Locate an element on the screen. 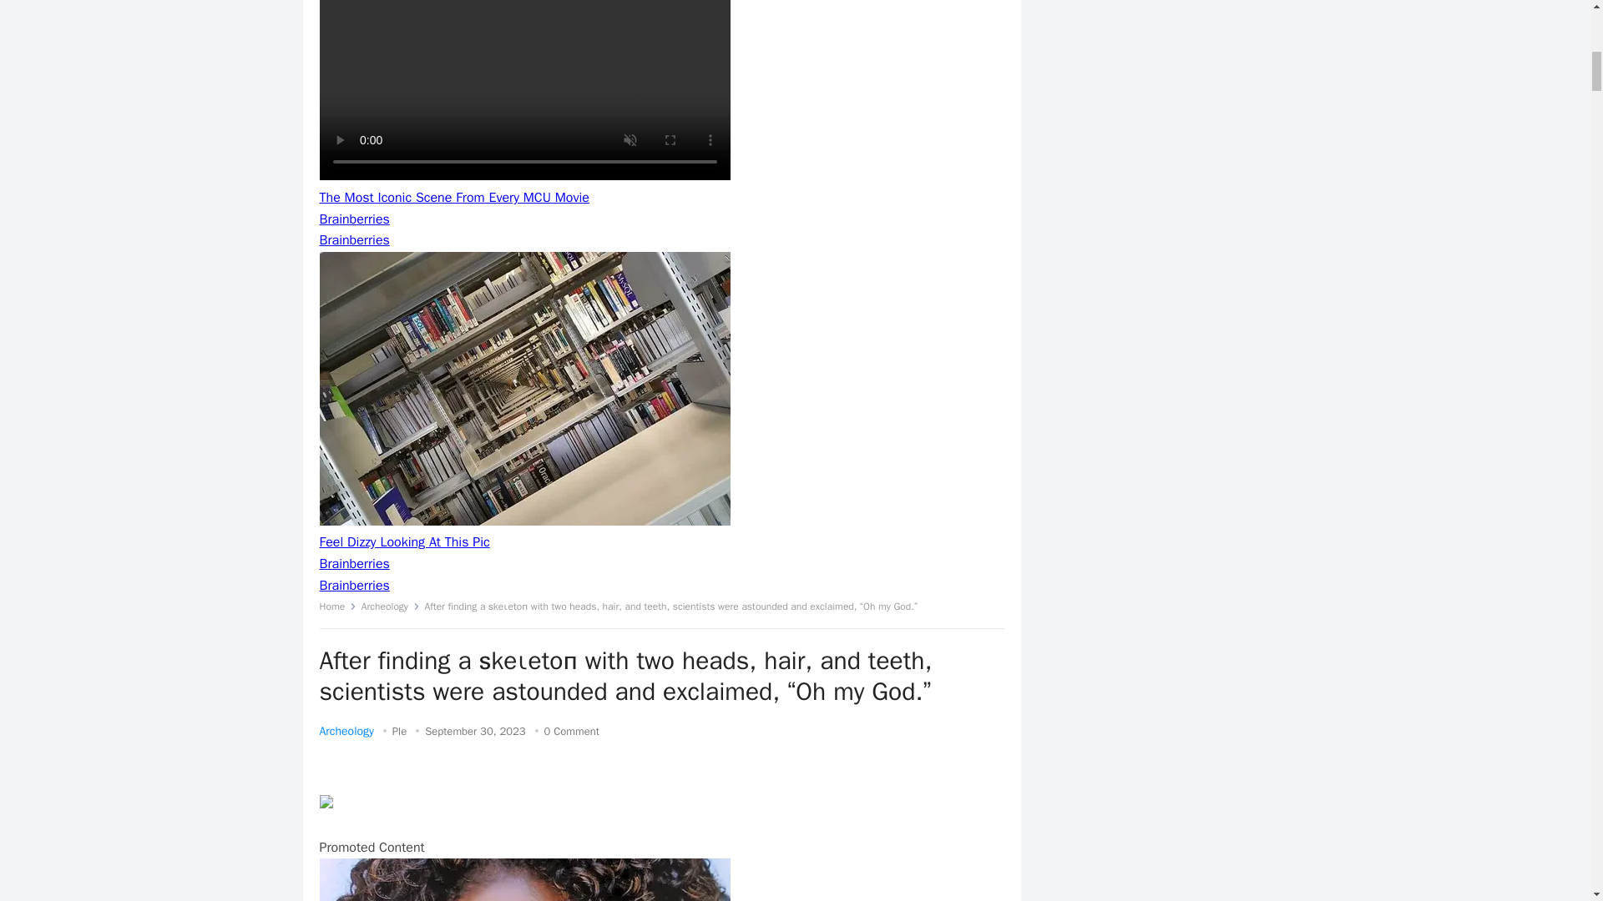  0 Comment is located at coordinates (572, 731).